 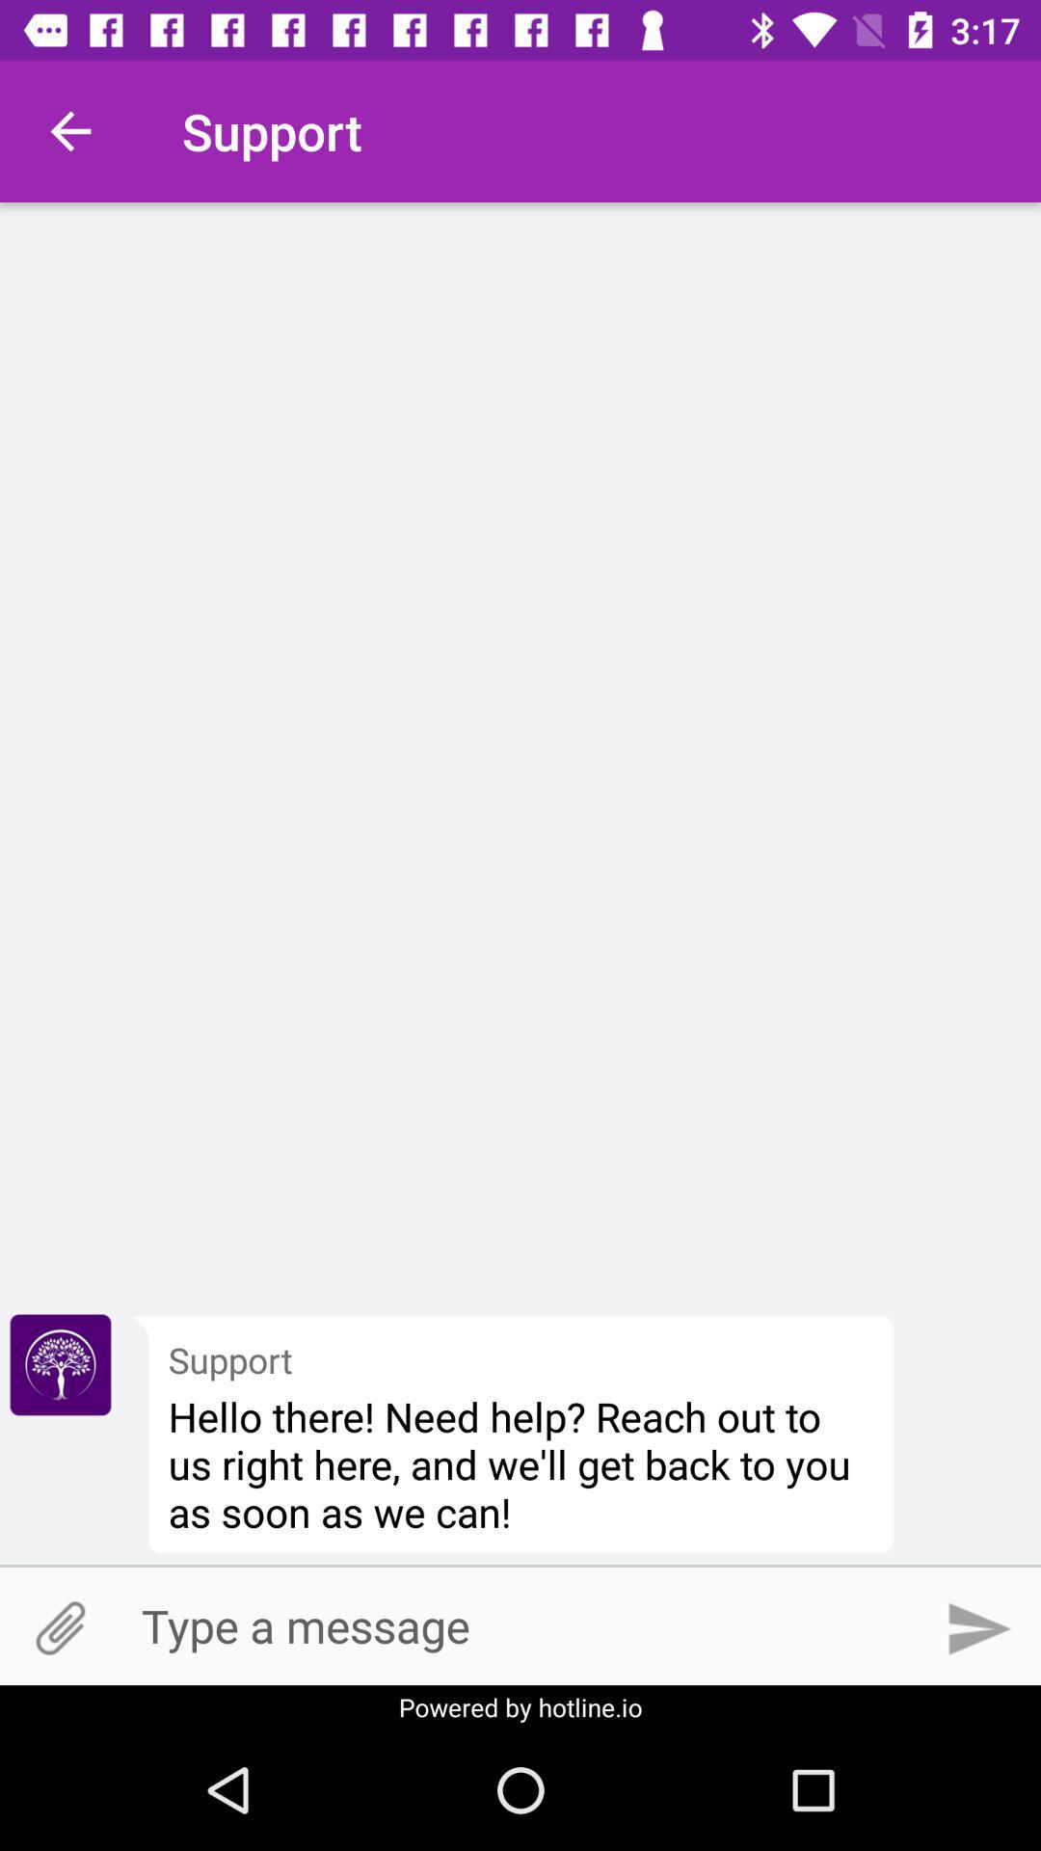 What do you see at coordinates (520, 1463) in the screenshot?
I see `turn off hello there need` at bounding box center [520, 1463].